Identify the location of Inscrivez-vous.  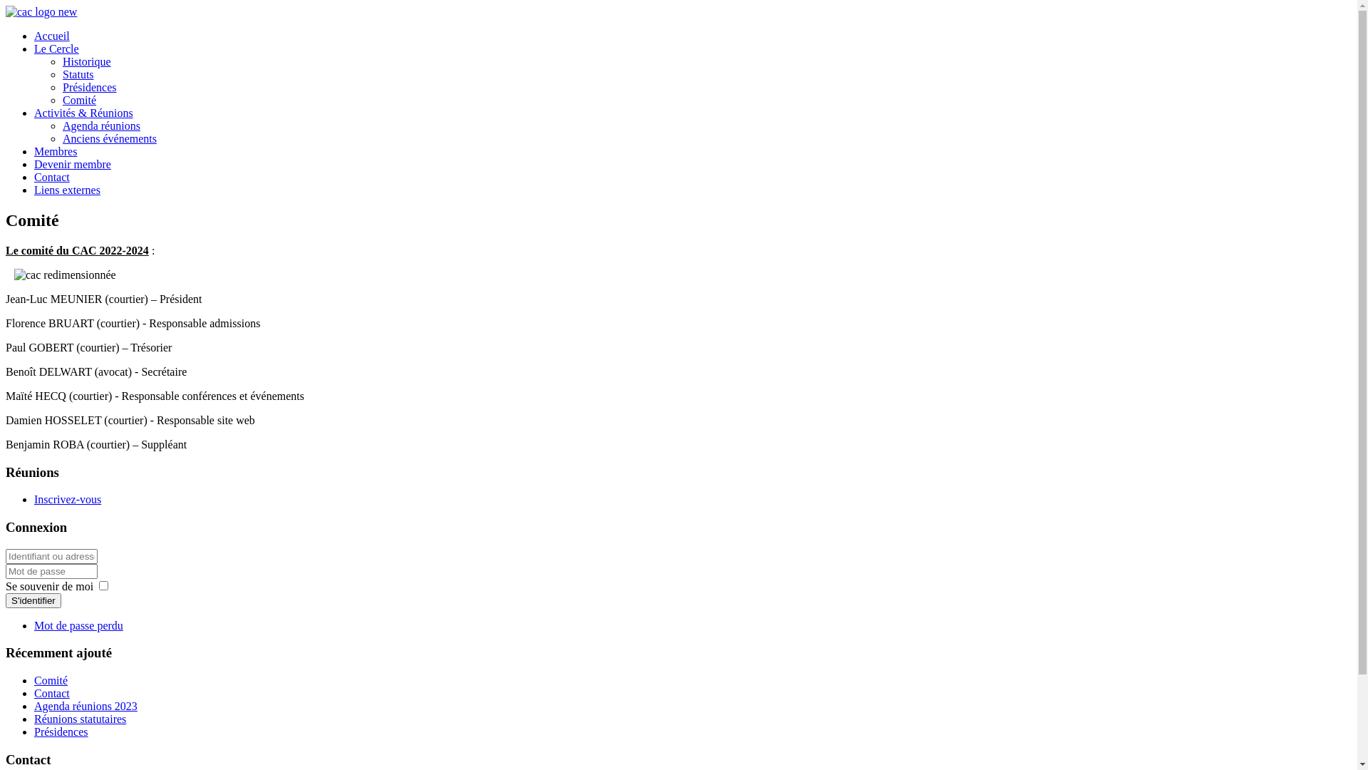
(68, 499).